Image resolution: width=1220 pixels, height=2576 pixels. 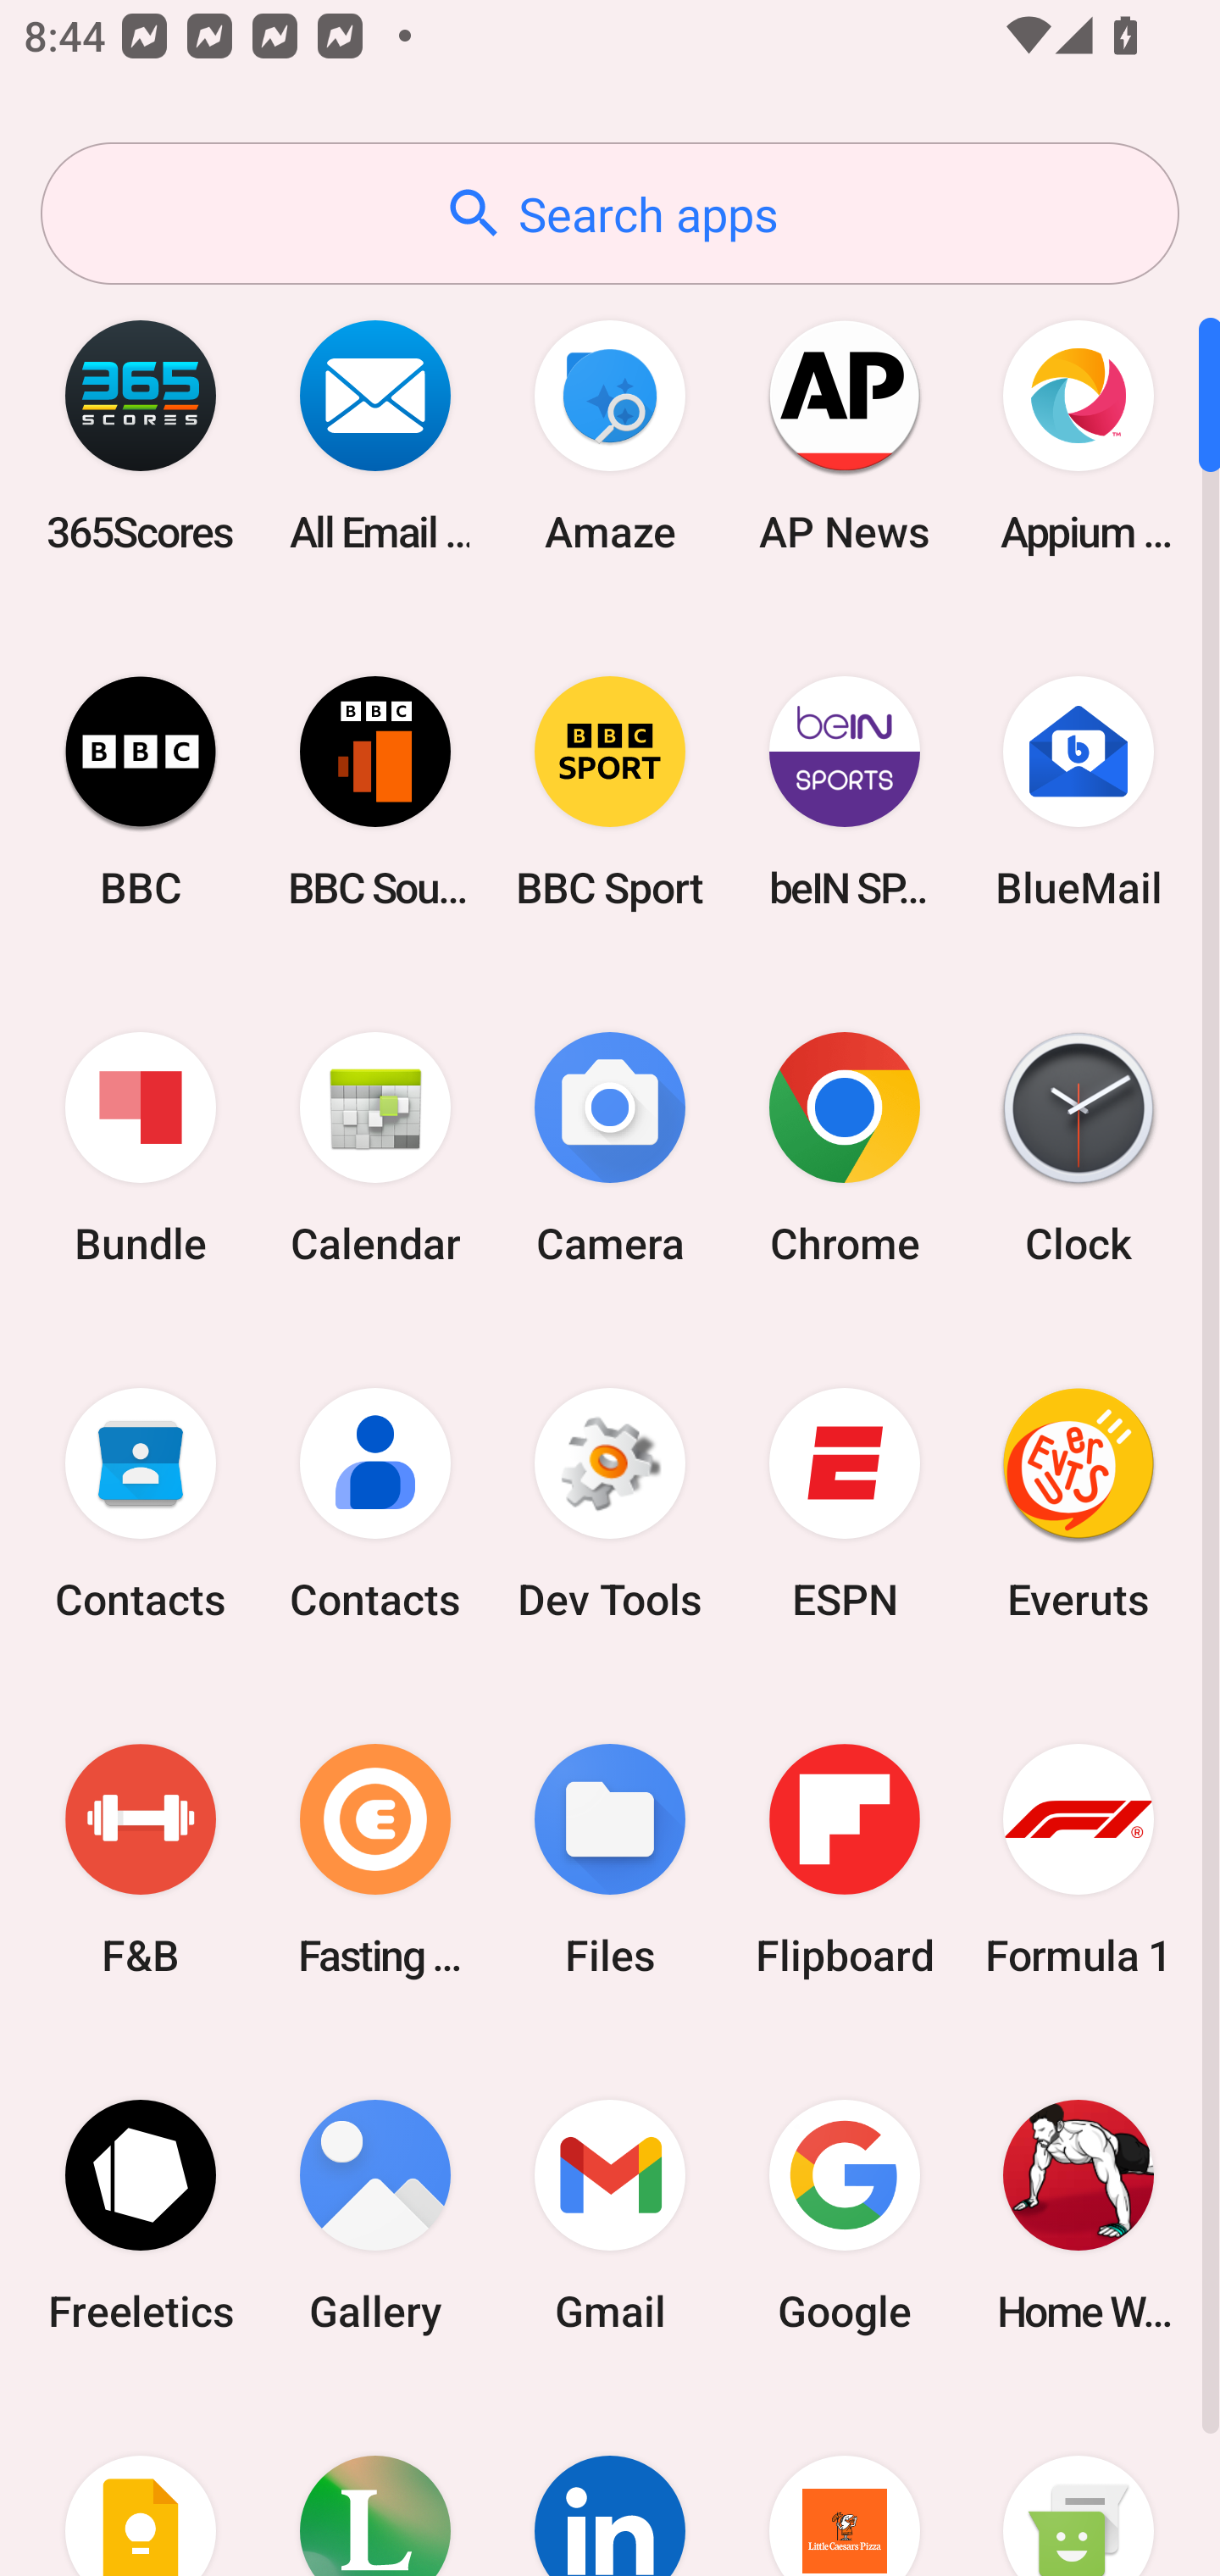 I want to click on Little Caesars Pizza, so click(x=844, y=2484).